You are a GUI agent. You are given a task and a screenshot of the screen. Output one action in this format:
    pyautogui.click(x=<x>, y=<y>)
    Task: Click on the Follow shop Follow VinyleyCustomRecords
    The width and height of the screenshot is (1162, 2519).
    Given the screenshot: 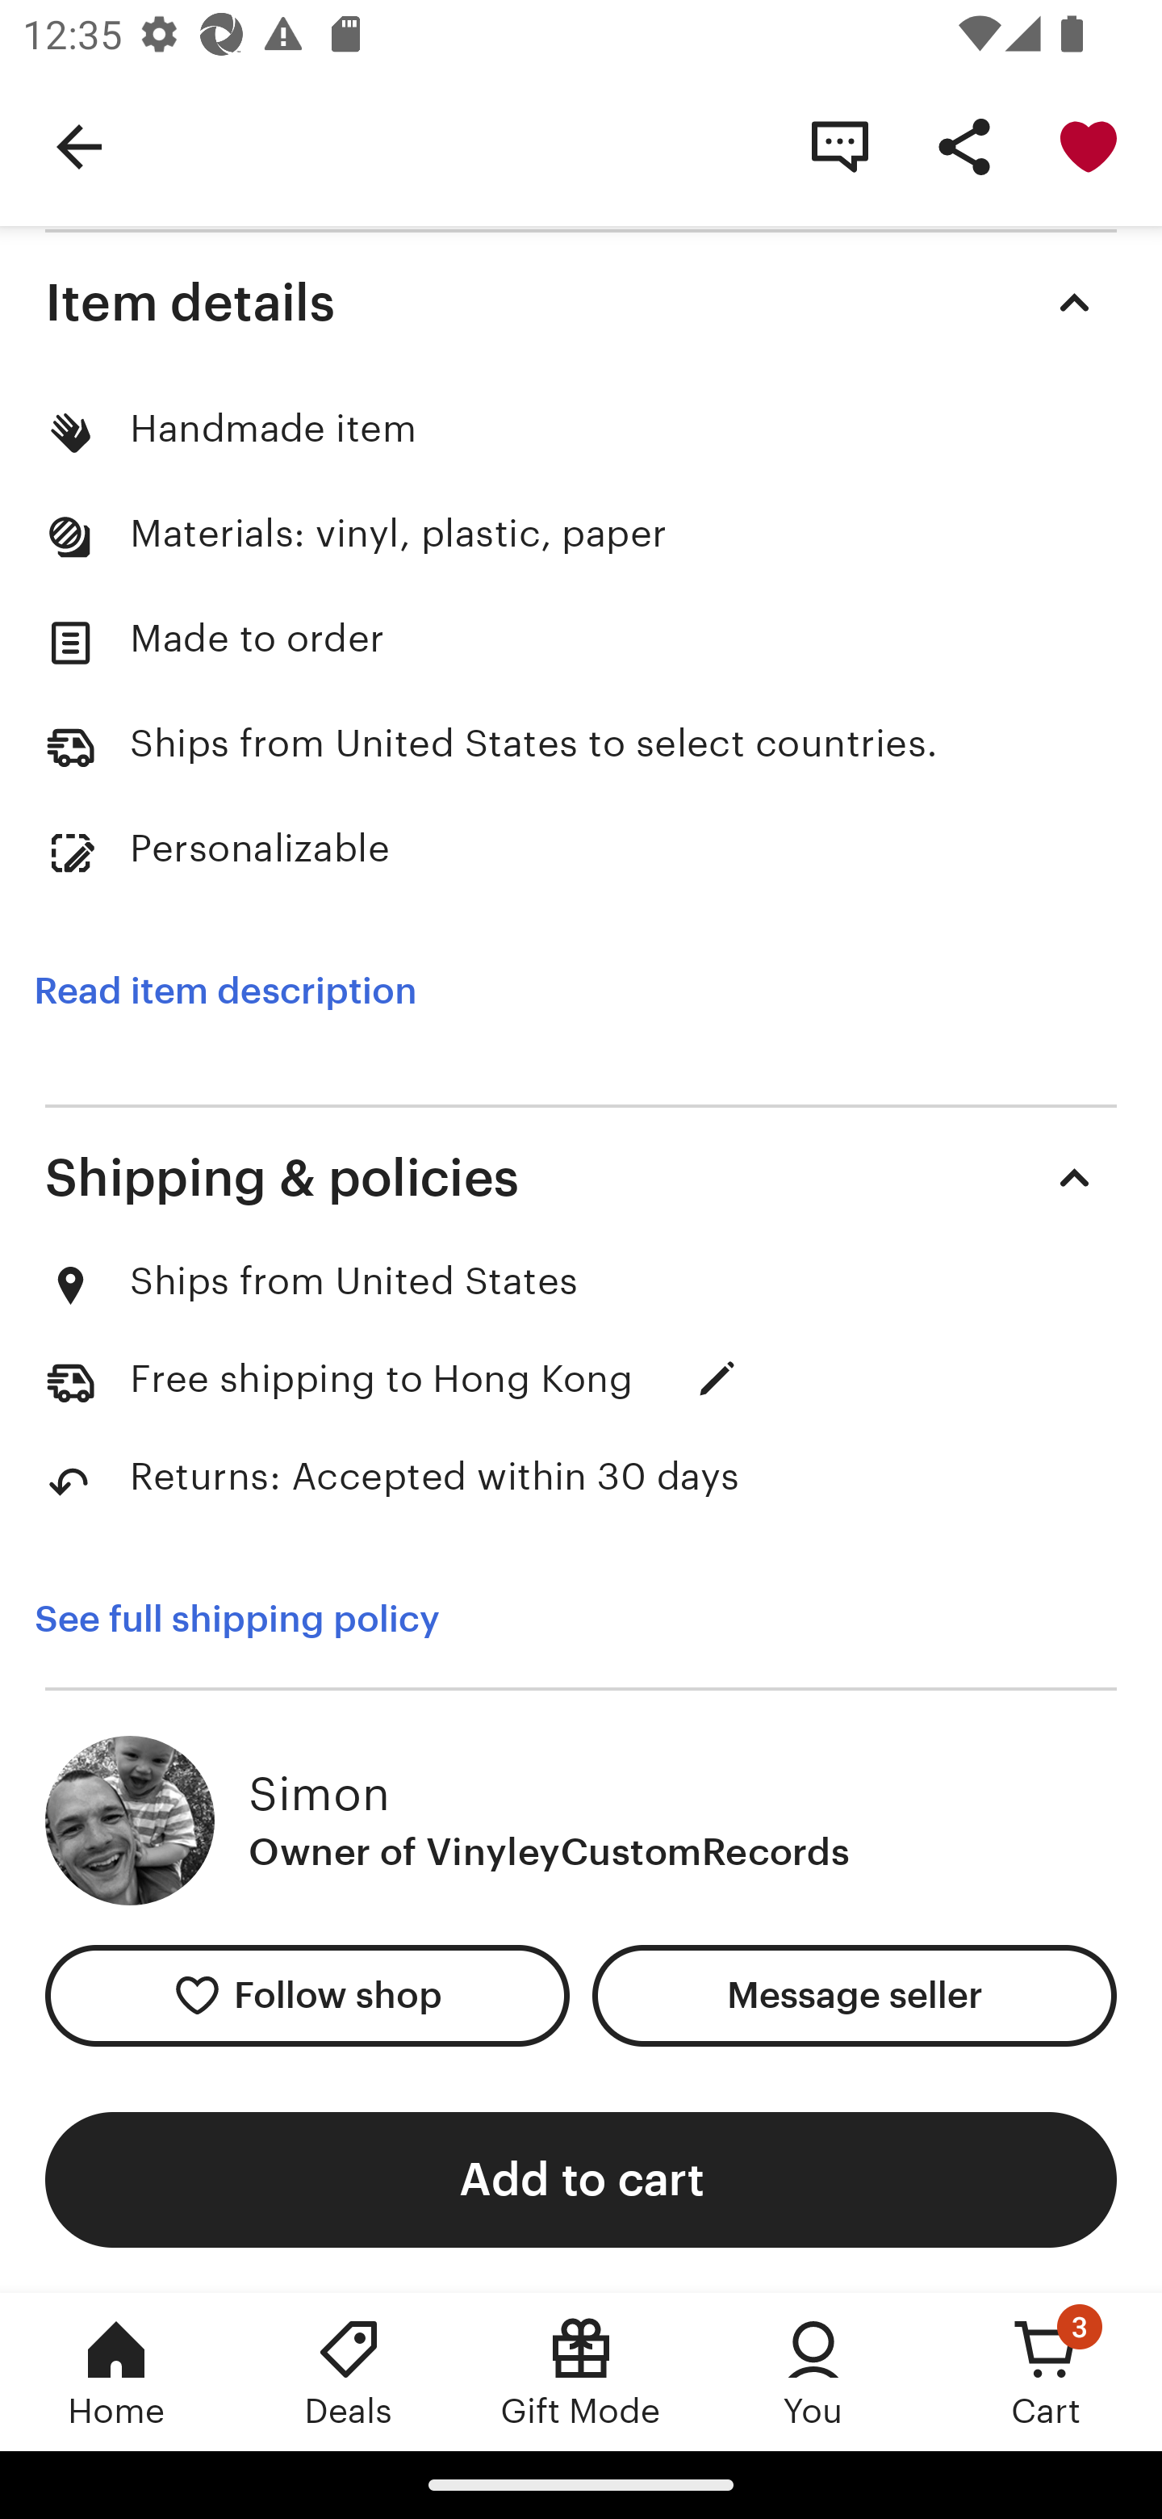 What is the action you would take?
    pyautogui.click(x=307, y=1994)
    